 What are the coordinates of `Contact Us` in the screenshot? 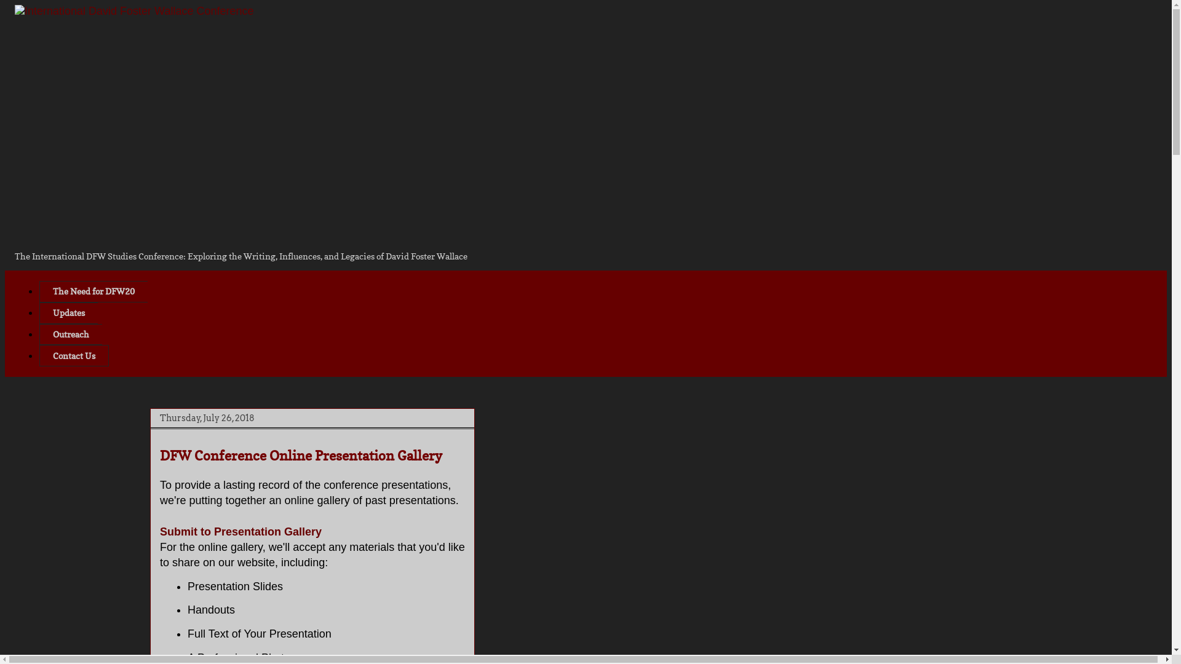 It's located at (74, 355).